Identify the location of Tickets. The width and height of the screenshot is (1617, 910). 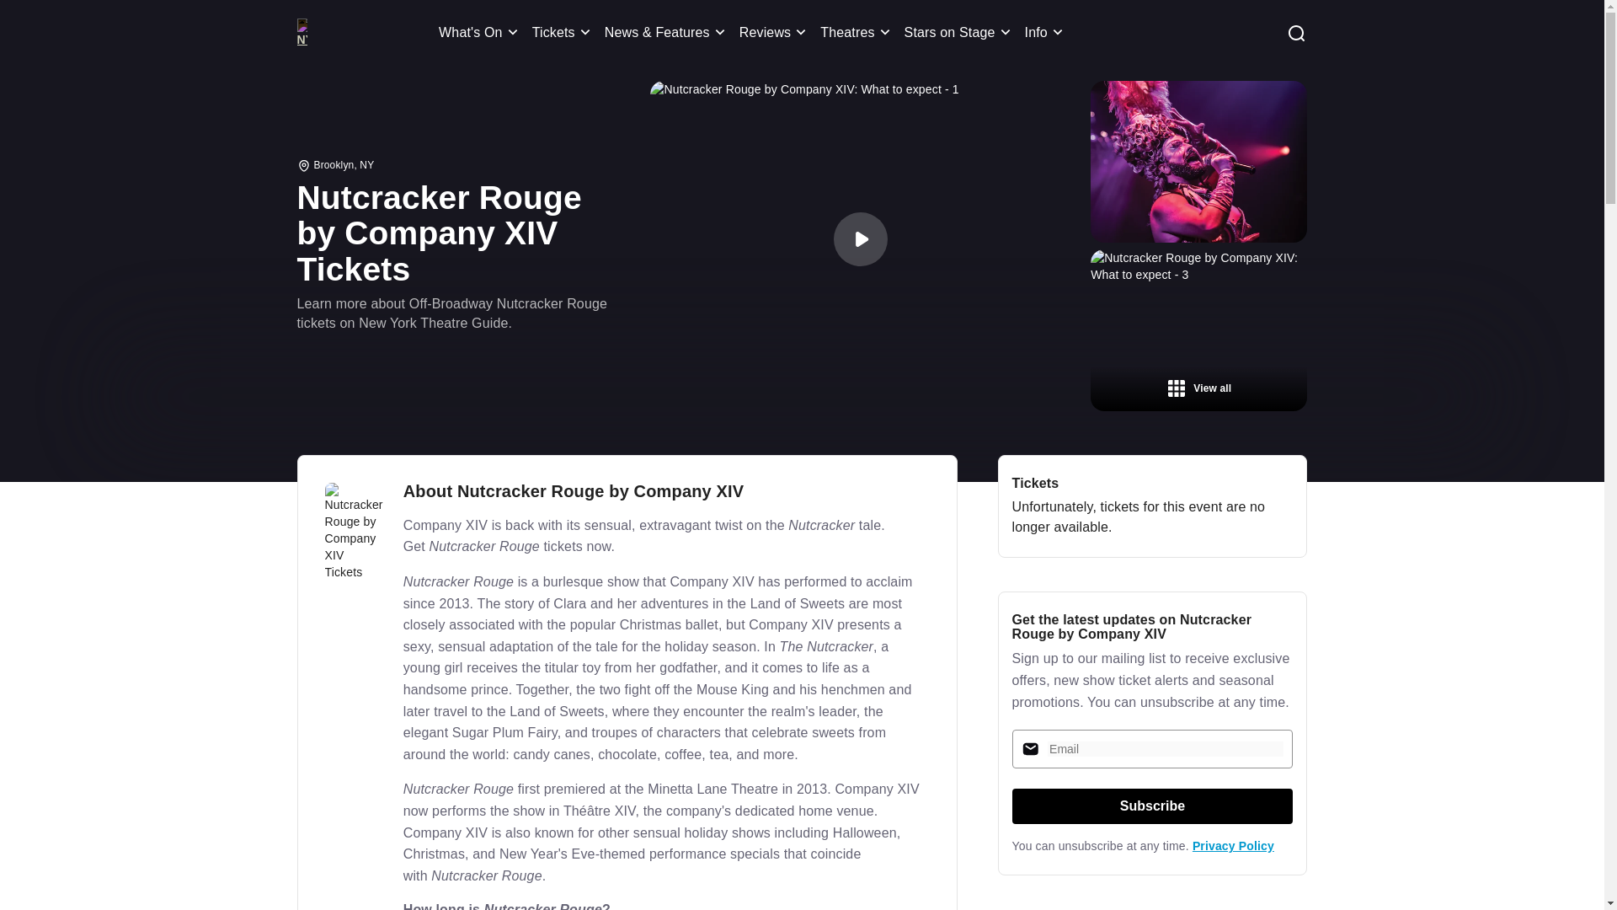
(564, 32).